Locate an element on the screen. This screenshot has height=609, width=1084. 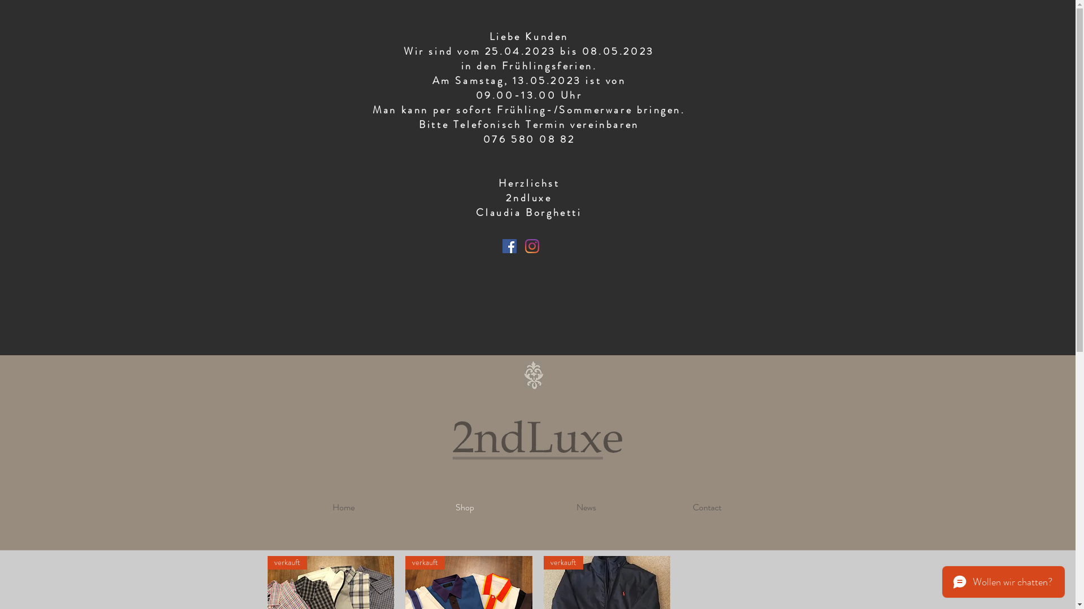
News is located at coordinates (586, 507).